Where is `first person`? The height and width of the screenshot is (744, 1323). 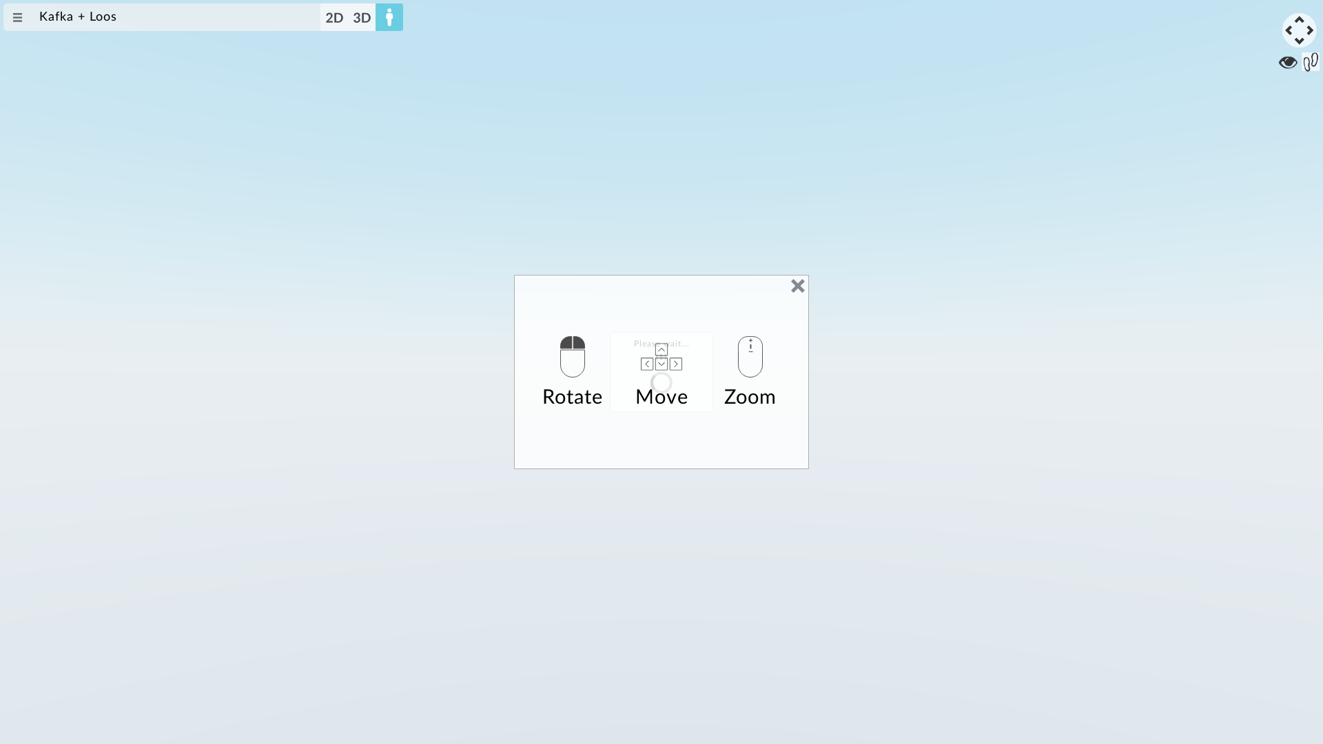
first person is located at coordinates (389, 17).